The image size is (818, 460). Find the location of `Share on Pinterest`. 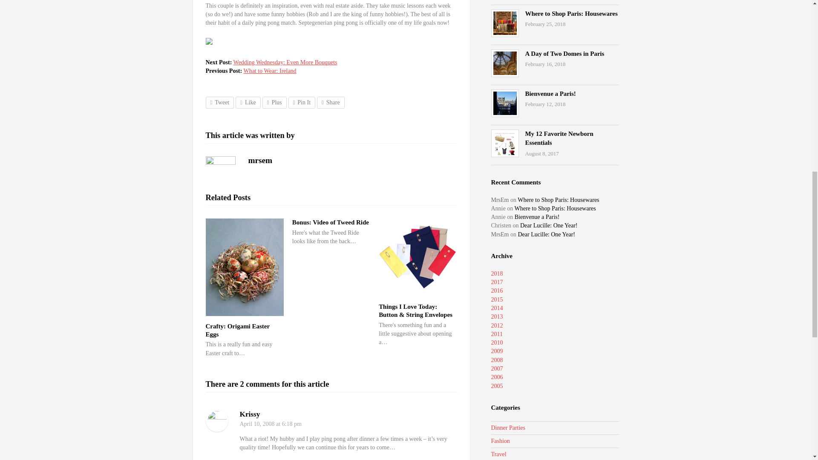

Share on Pinterest is located at coordinates (302, 102).